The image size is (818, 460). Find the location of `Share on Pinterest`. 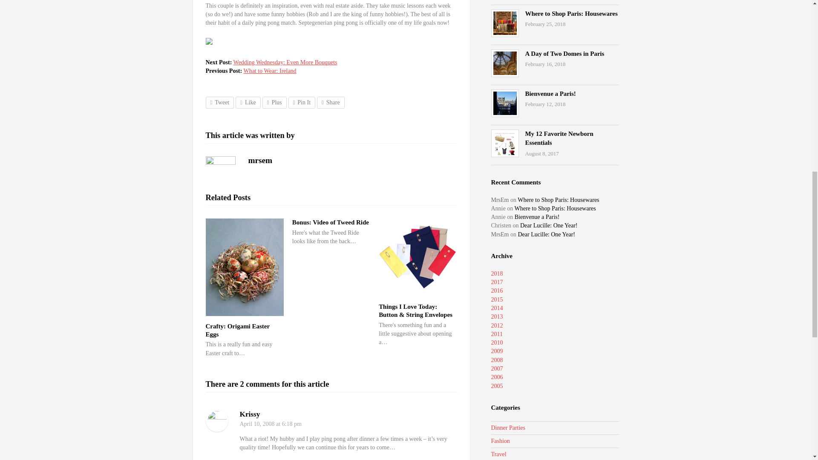

Share on Pinterest is located at coordinates (302, 102).